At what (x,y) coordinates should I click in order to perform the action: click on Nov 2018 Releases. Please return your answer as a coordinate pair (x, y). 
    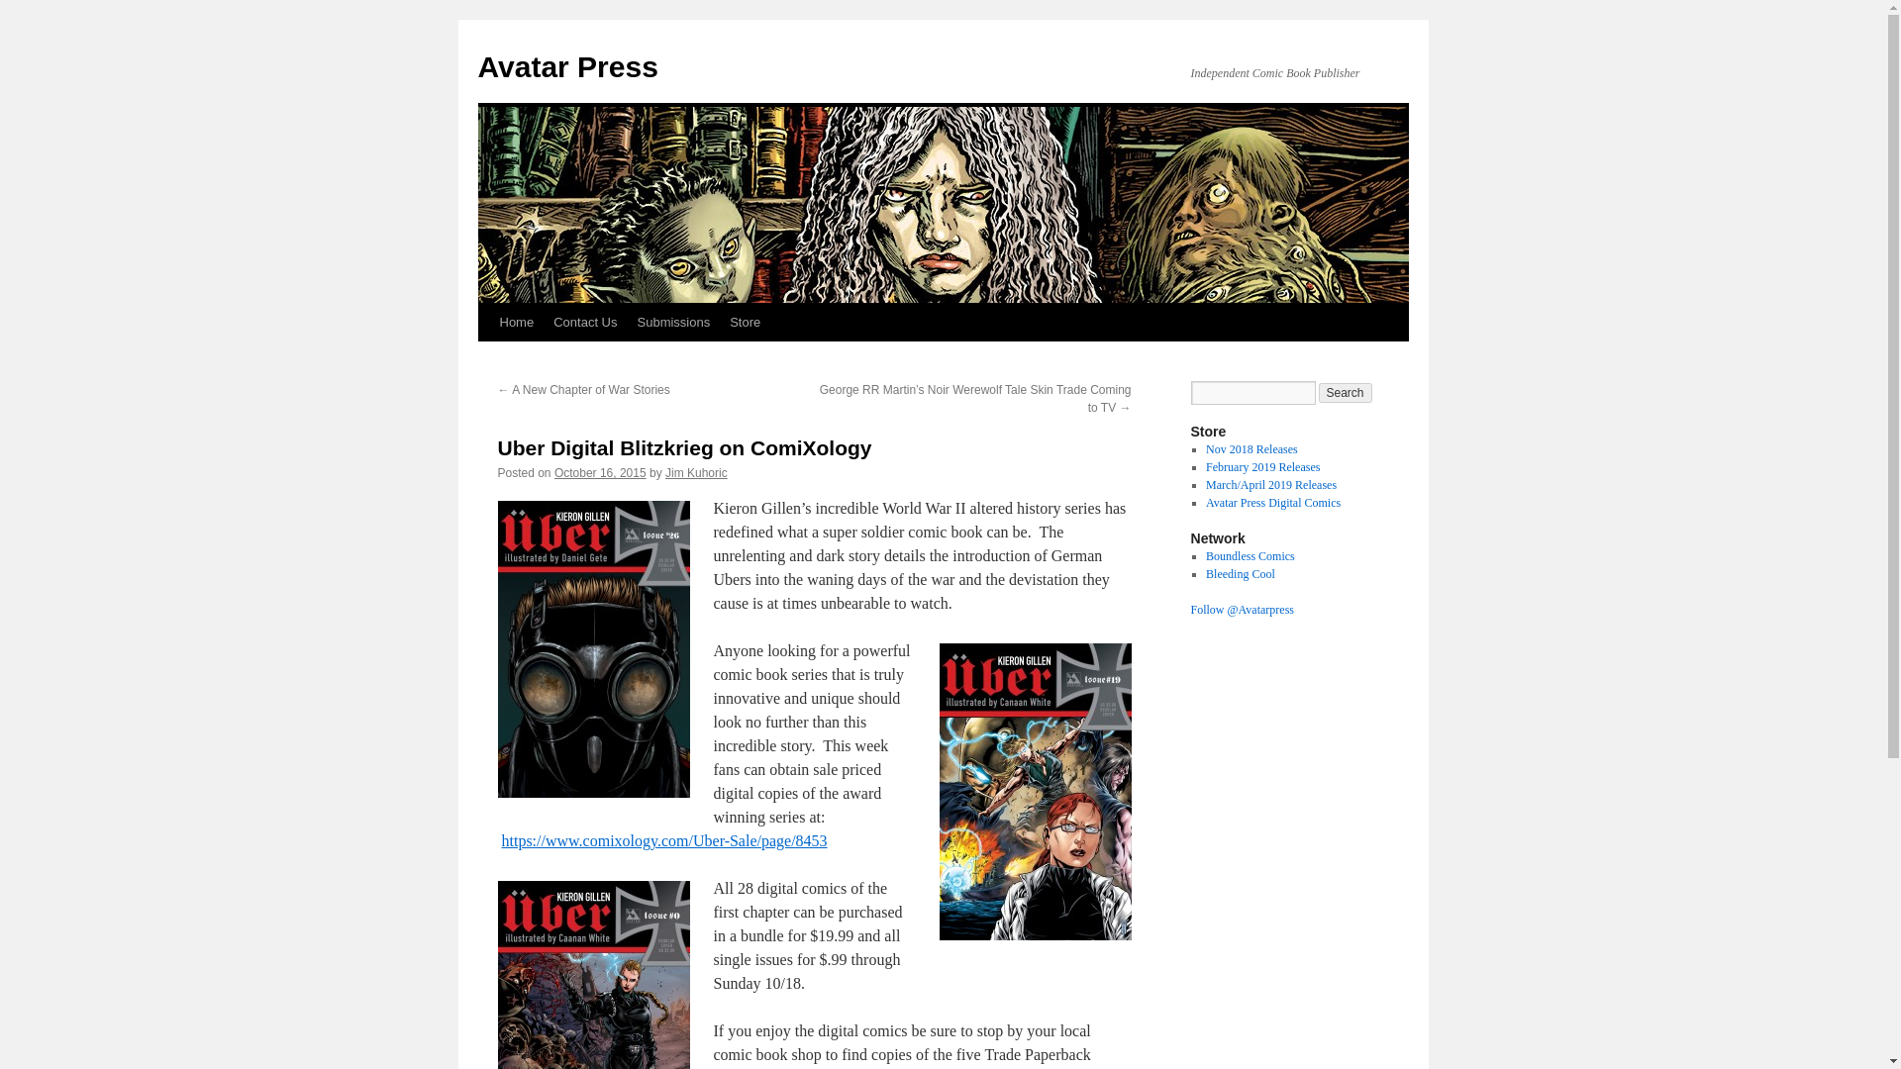
    Looking at the image, I should click on (1251, 449).